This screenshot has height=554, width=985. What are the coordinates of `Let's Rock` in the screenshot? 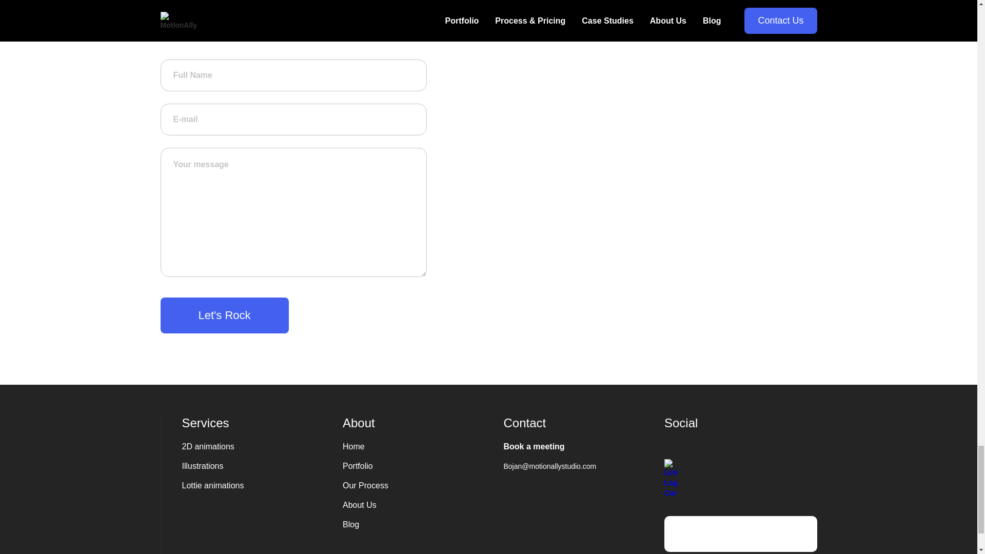 It's located at (224, 315).